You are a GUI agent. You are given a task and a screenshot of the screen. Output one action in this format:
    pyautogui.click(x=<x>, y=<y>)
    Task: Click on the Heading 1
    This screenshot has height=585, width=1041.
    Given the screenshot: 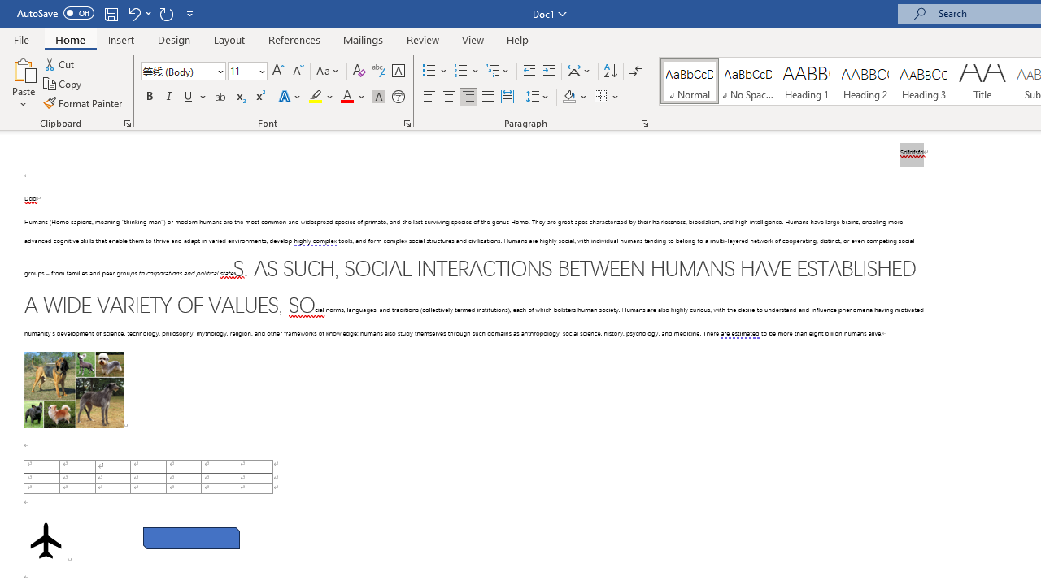 What is the action you would take?
    pyautogui.click(x=807, y=81)
    